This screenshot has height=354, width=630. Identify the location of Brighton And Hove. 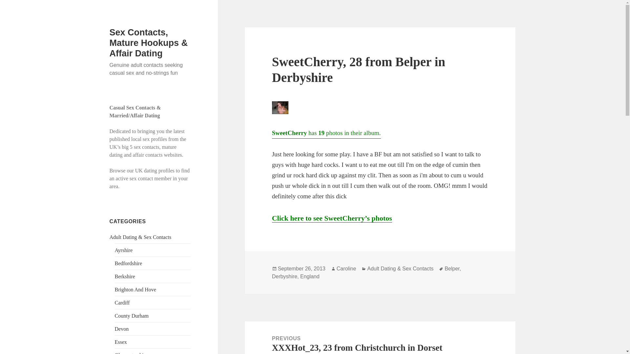
(135, 289).